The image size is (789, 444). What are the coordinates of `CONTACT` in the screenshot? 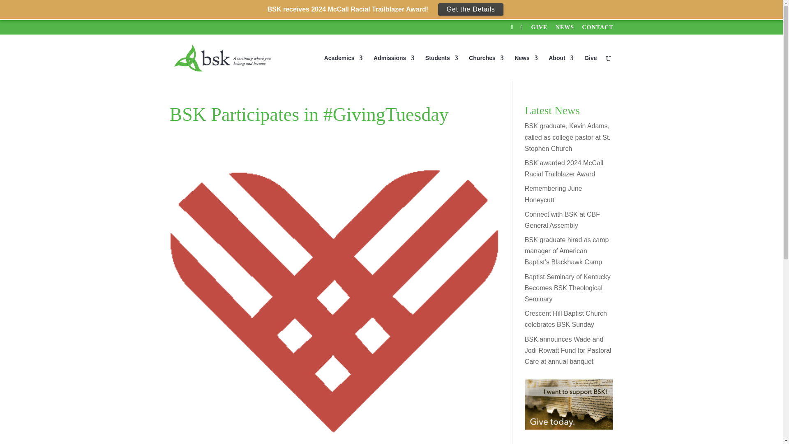 It's located at (598, 30).